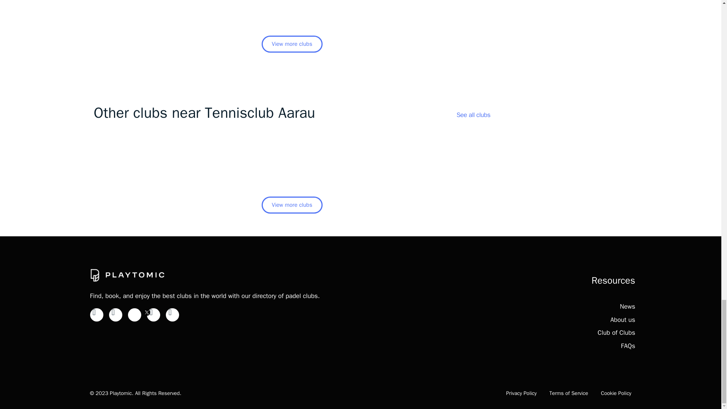  What do you see at coordinates (521, 393) in the screenshot?
I see `Privacy Policy` at bounding box center [521, 393].